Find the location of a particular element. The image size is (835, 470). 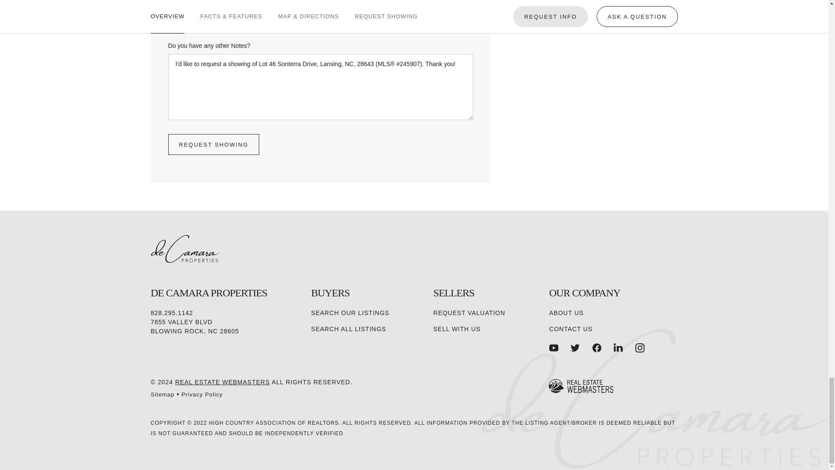

REQUEST SHOWING is located at coordinates (213, 144).